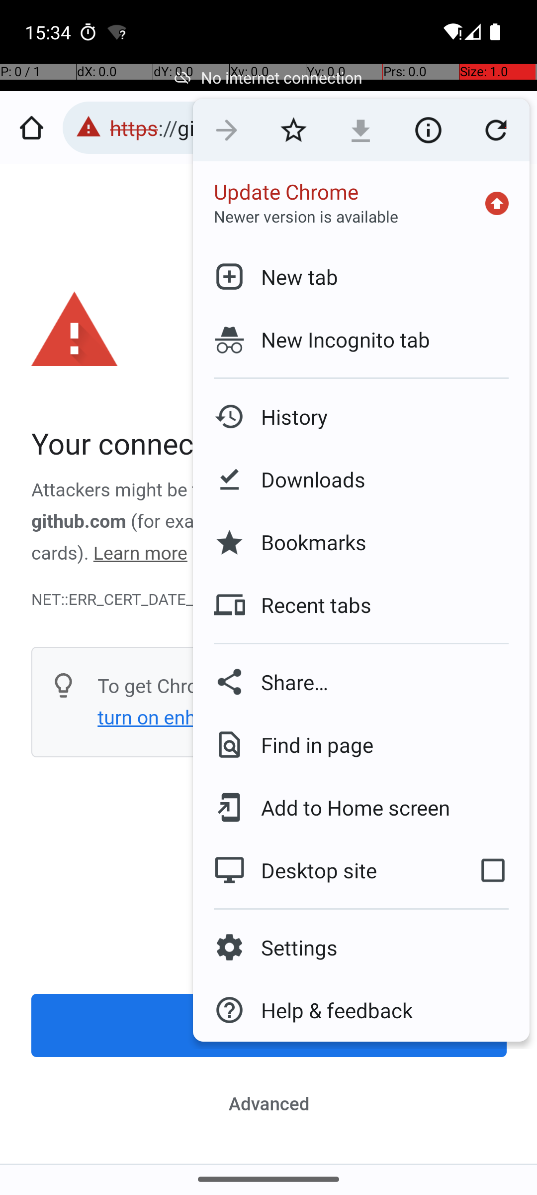  What do you see at coordinates (286, 191) in the screenshot?
I see `Update Chrome` at bounding box center [286, 191].